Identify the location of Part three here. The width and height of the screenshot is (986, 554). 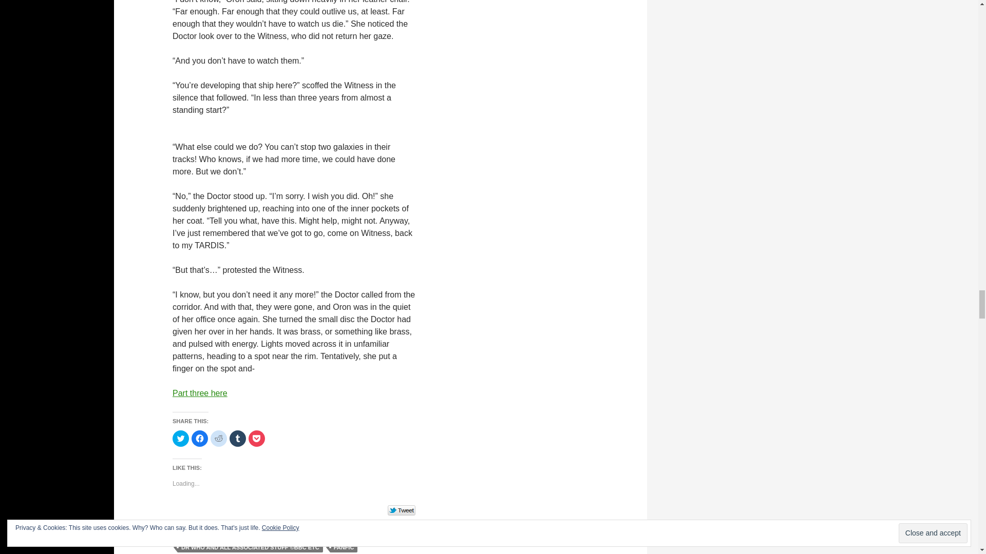
(200, 393).